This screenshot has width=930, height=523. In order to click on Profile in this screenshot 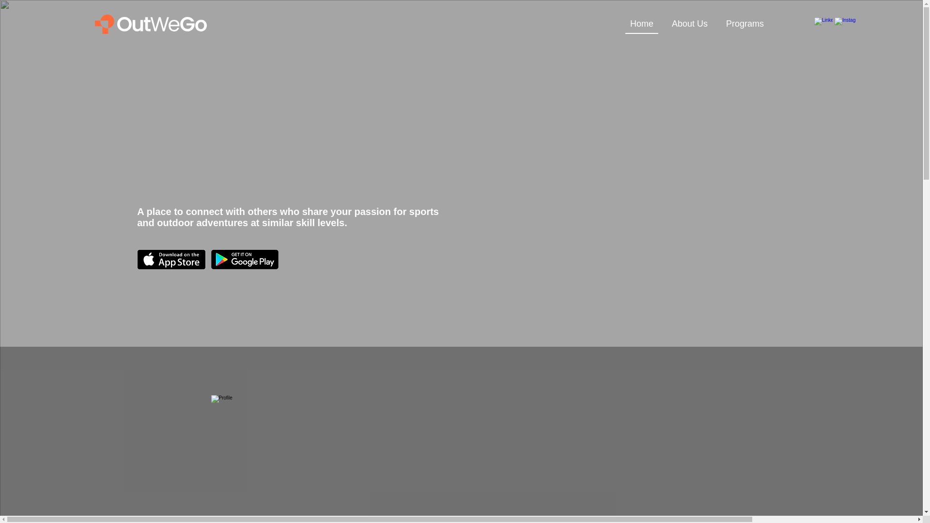, I will do `click(293, 459)`.